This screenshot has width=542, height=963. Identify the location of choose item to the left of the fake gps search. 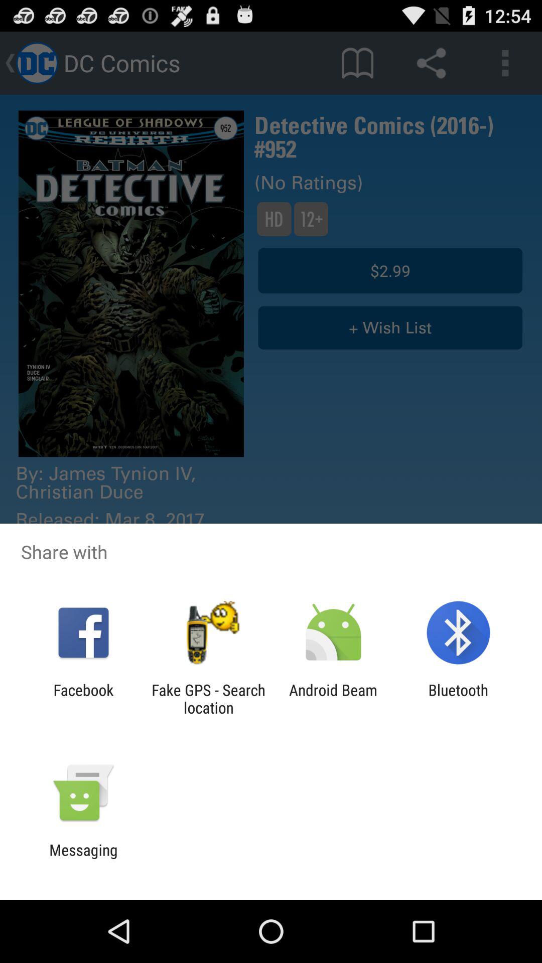
(83, 699).